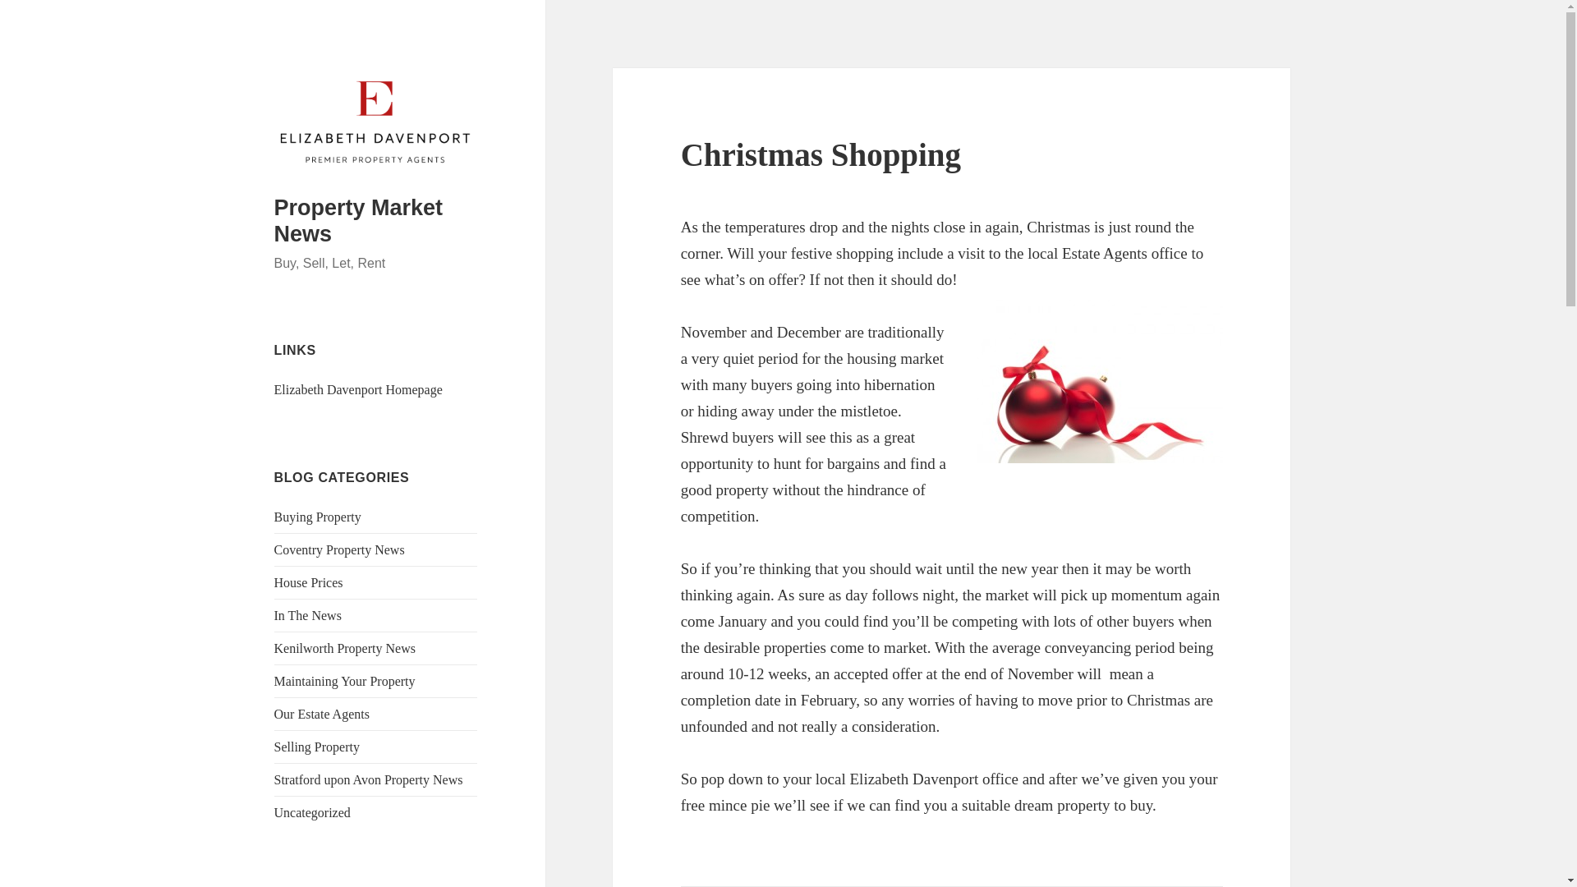  What do you see at coordinates (340, 549) in the screenshot?
I see `Coventry Property News` at bounding box center [340, 549].